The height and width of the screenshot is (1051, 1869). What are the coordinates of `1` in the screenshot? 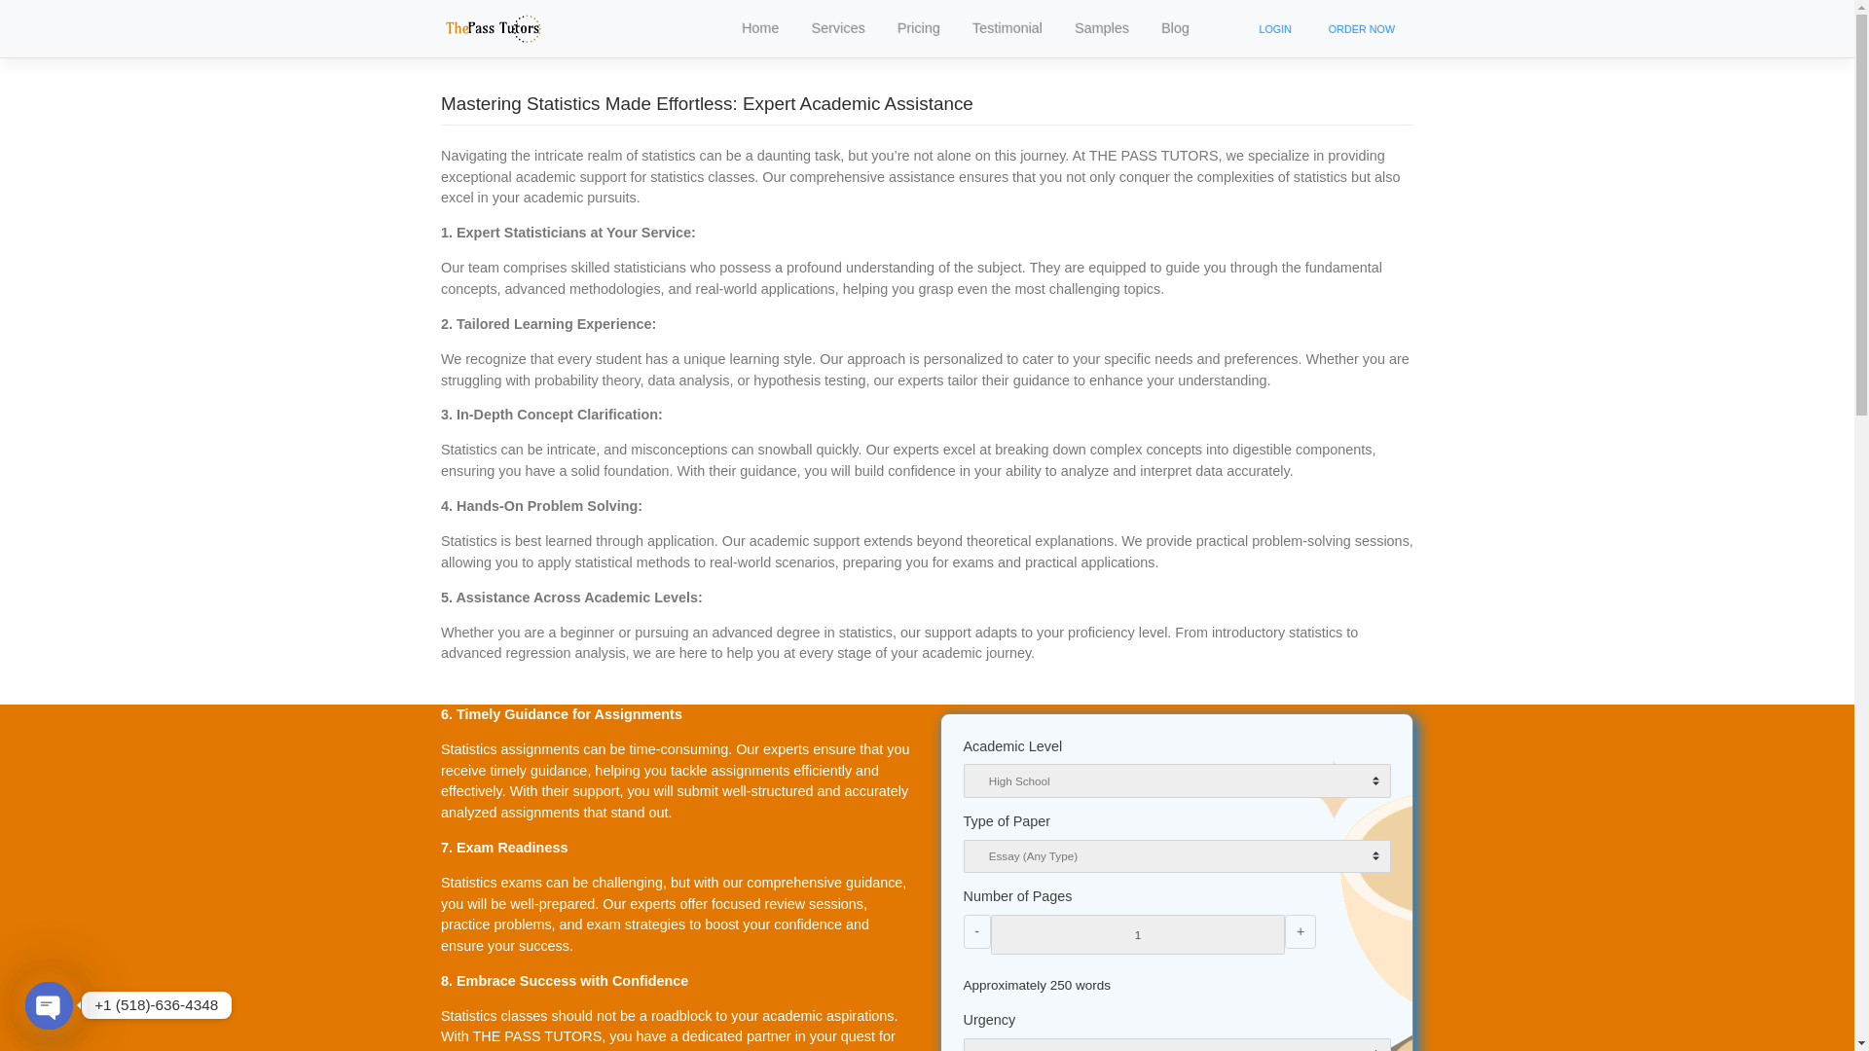 It's located at (1264, 1033).